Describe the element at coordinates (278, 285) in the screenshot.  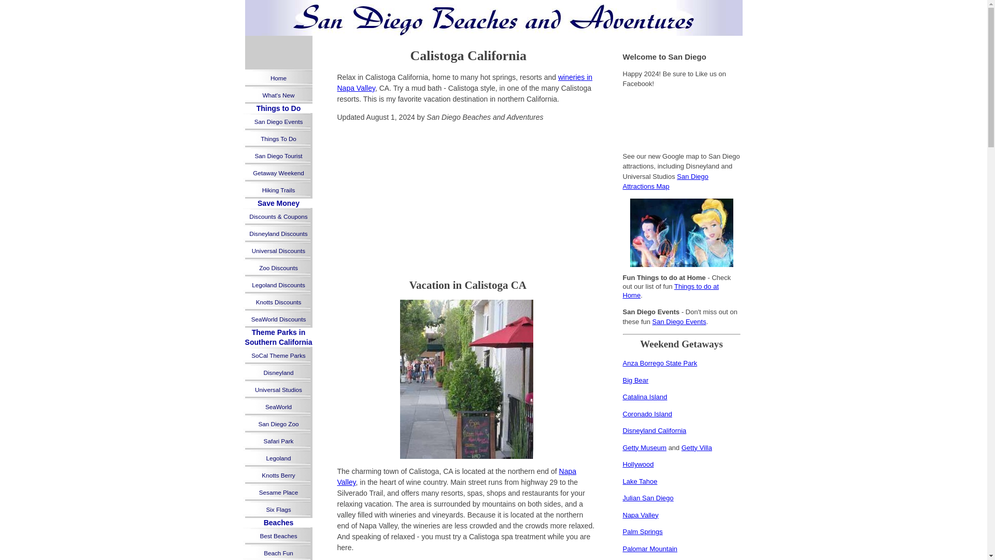
I see `Legoland Discounts` at that location.